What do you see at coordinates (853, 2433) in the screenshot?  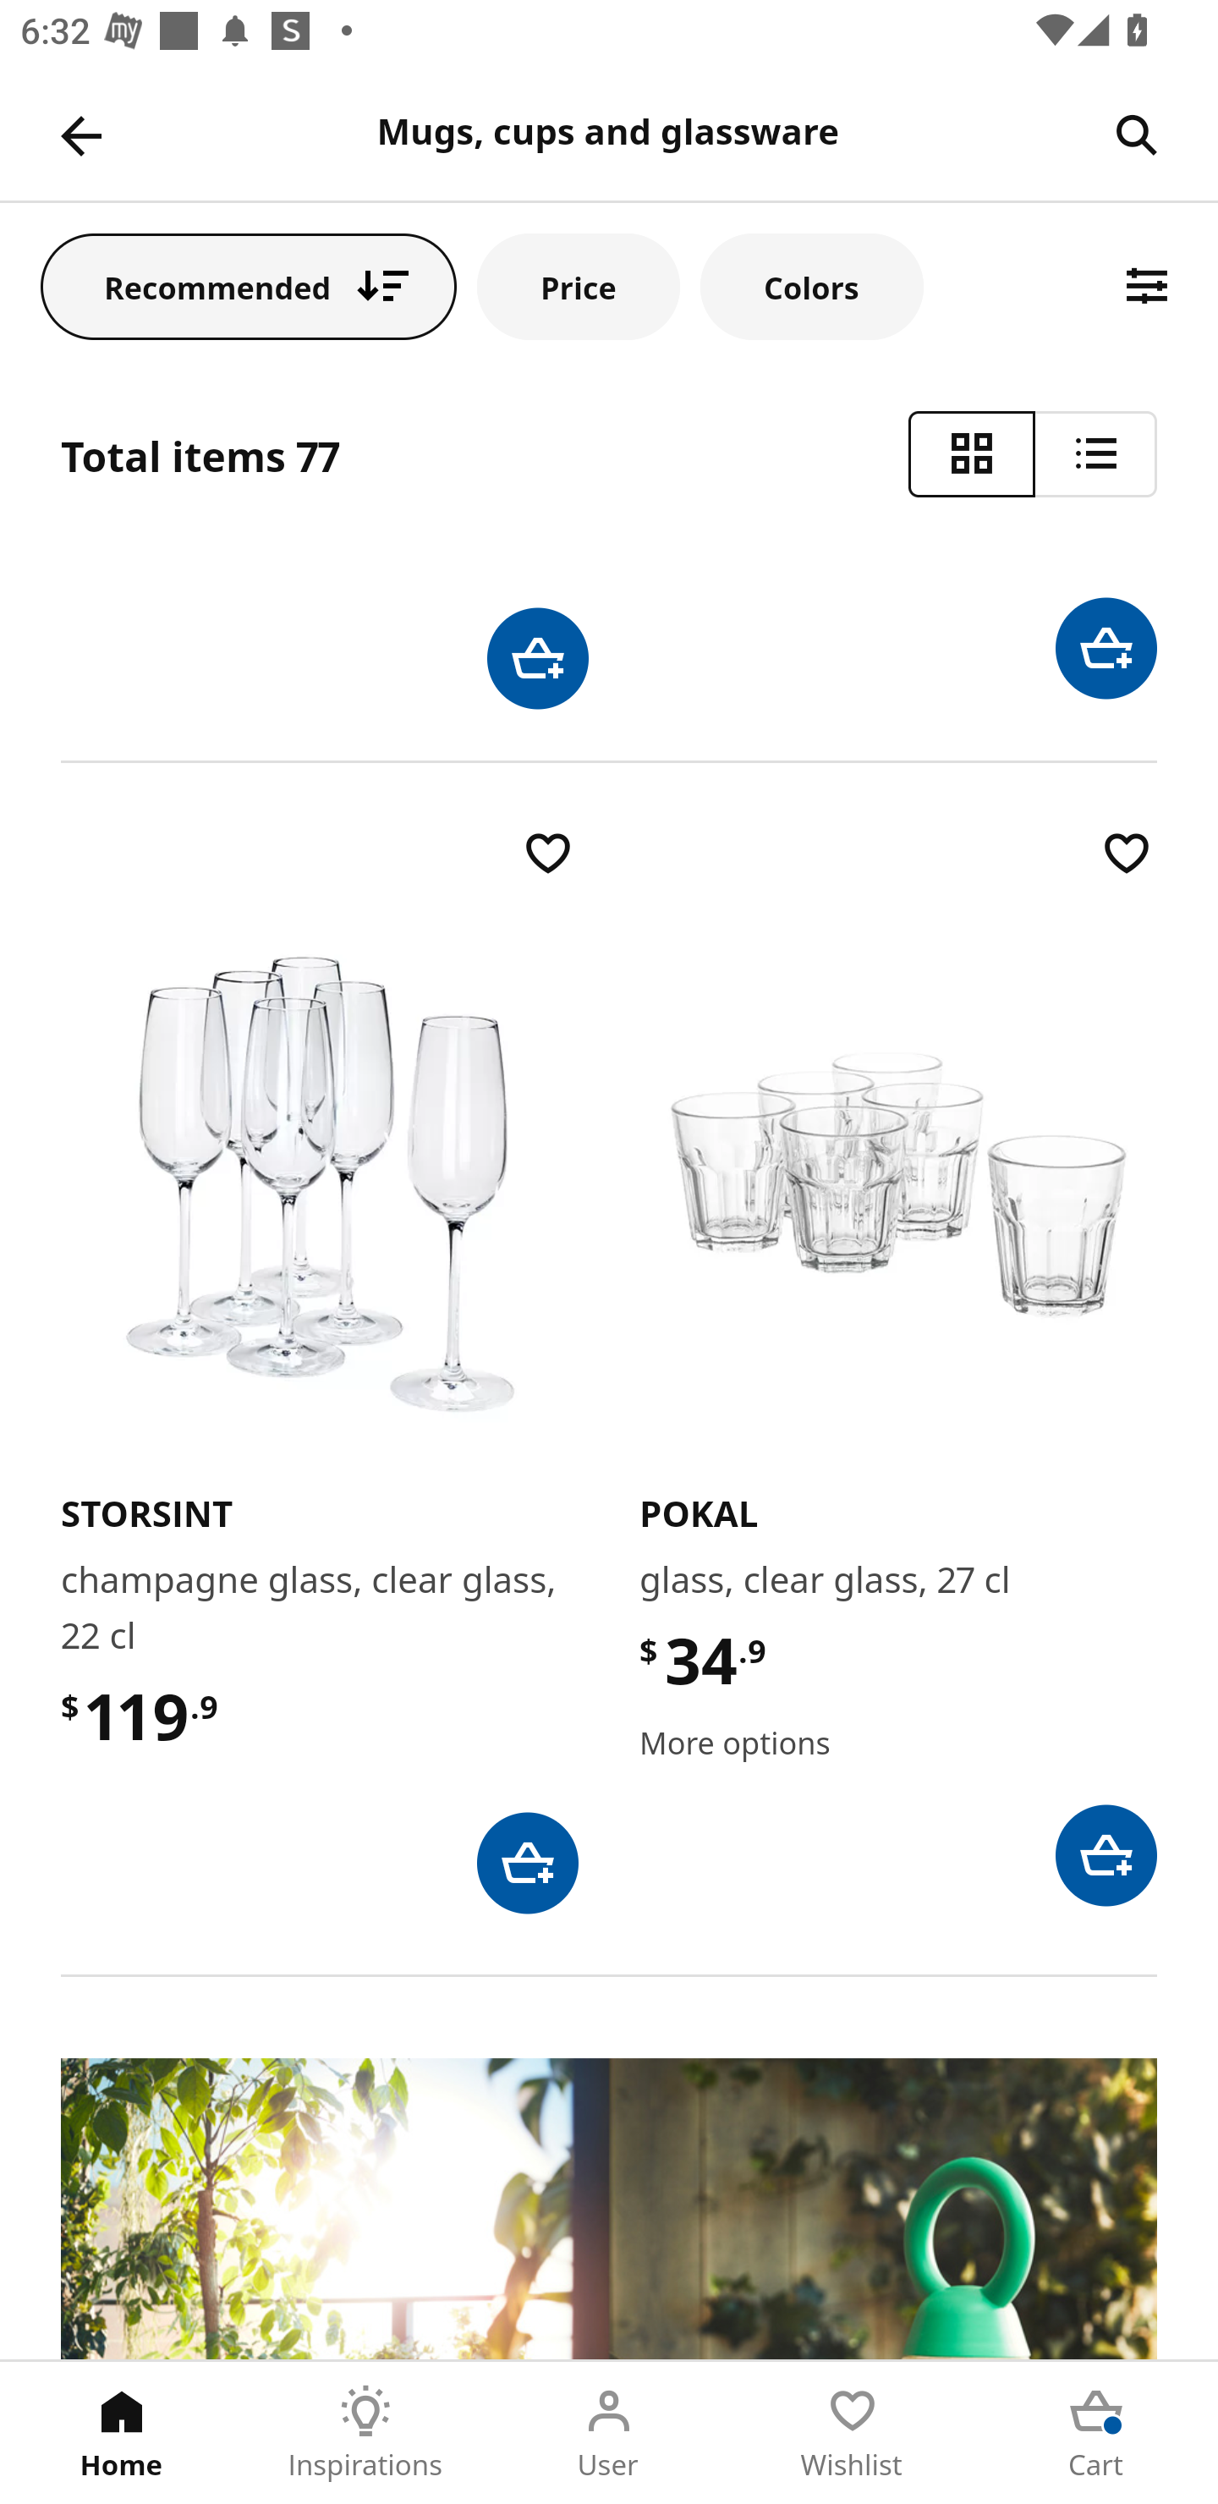 I see `Wishlist
Tab 4 of 5` at bounding box center [853, 2433].